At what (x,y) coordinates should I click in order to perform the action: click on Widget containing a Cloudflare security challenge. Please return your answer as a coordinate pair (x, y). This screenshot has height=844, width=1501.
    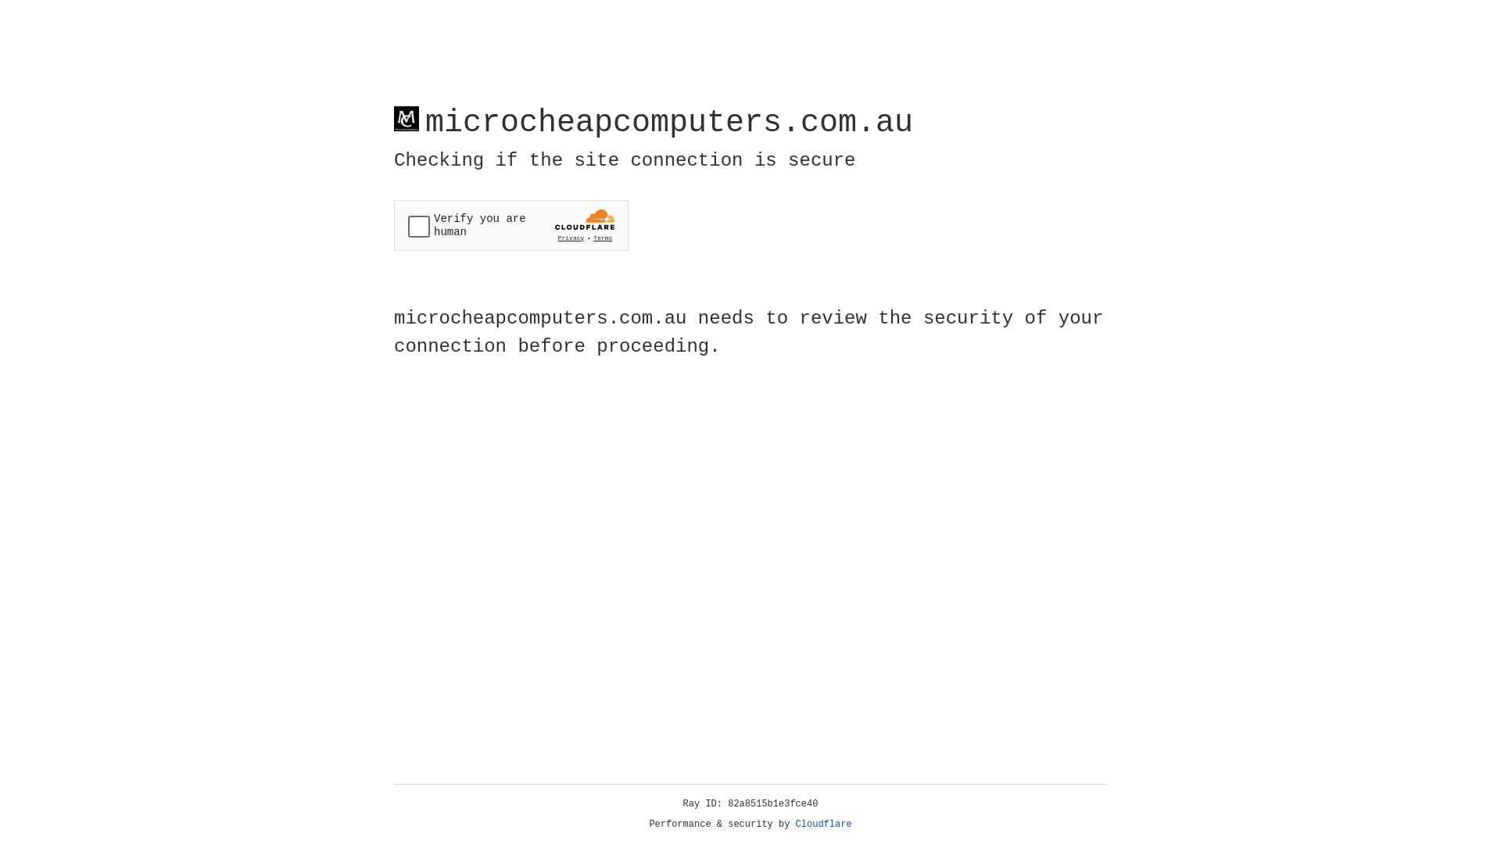
    Looking at the image, I should click on (511, 225).